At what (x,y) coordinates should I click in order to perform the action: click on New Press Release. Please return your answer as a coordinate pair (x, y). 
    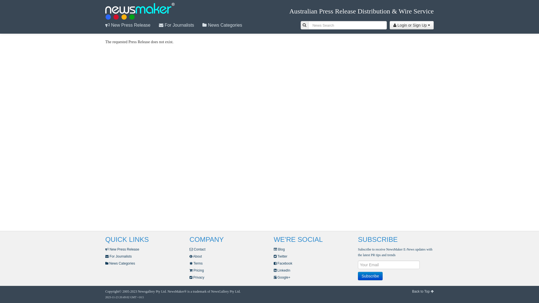
    Looking at the image, I should click on (122, 249).